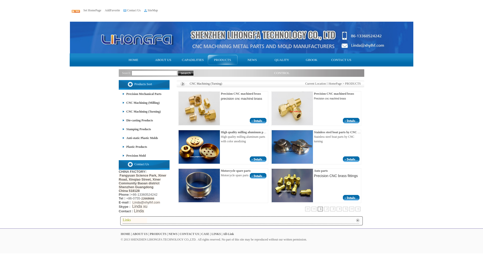 The image size is (483, 272). What do you see at coordinates (134, 10) in the screenshot?
I see `Contact Us` at bounding box center [134, 10].